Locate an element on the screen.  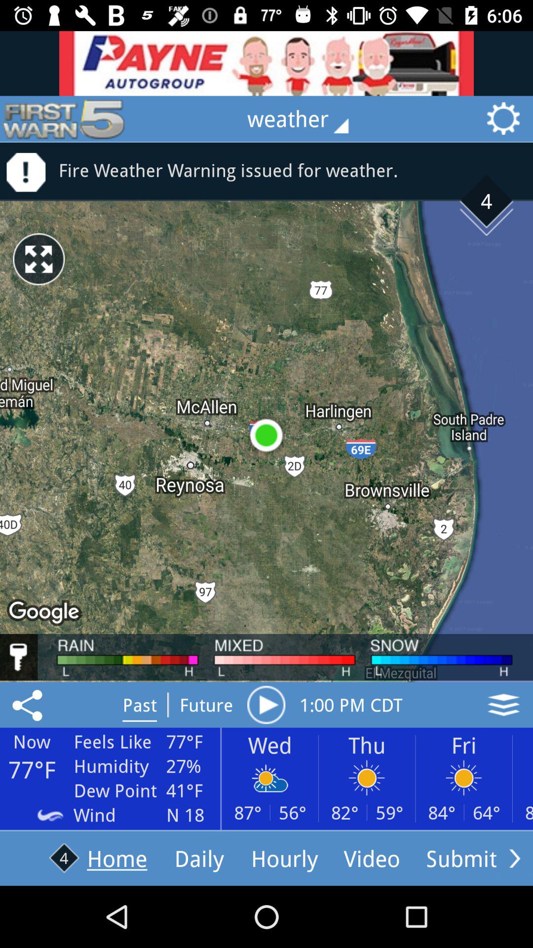
change topography is located at coordinates (503, 705).